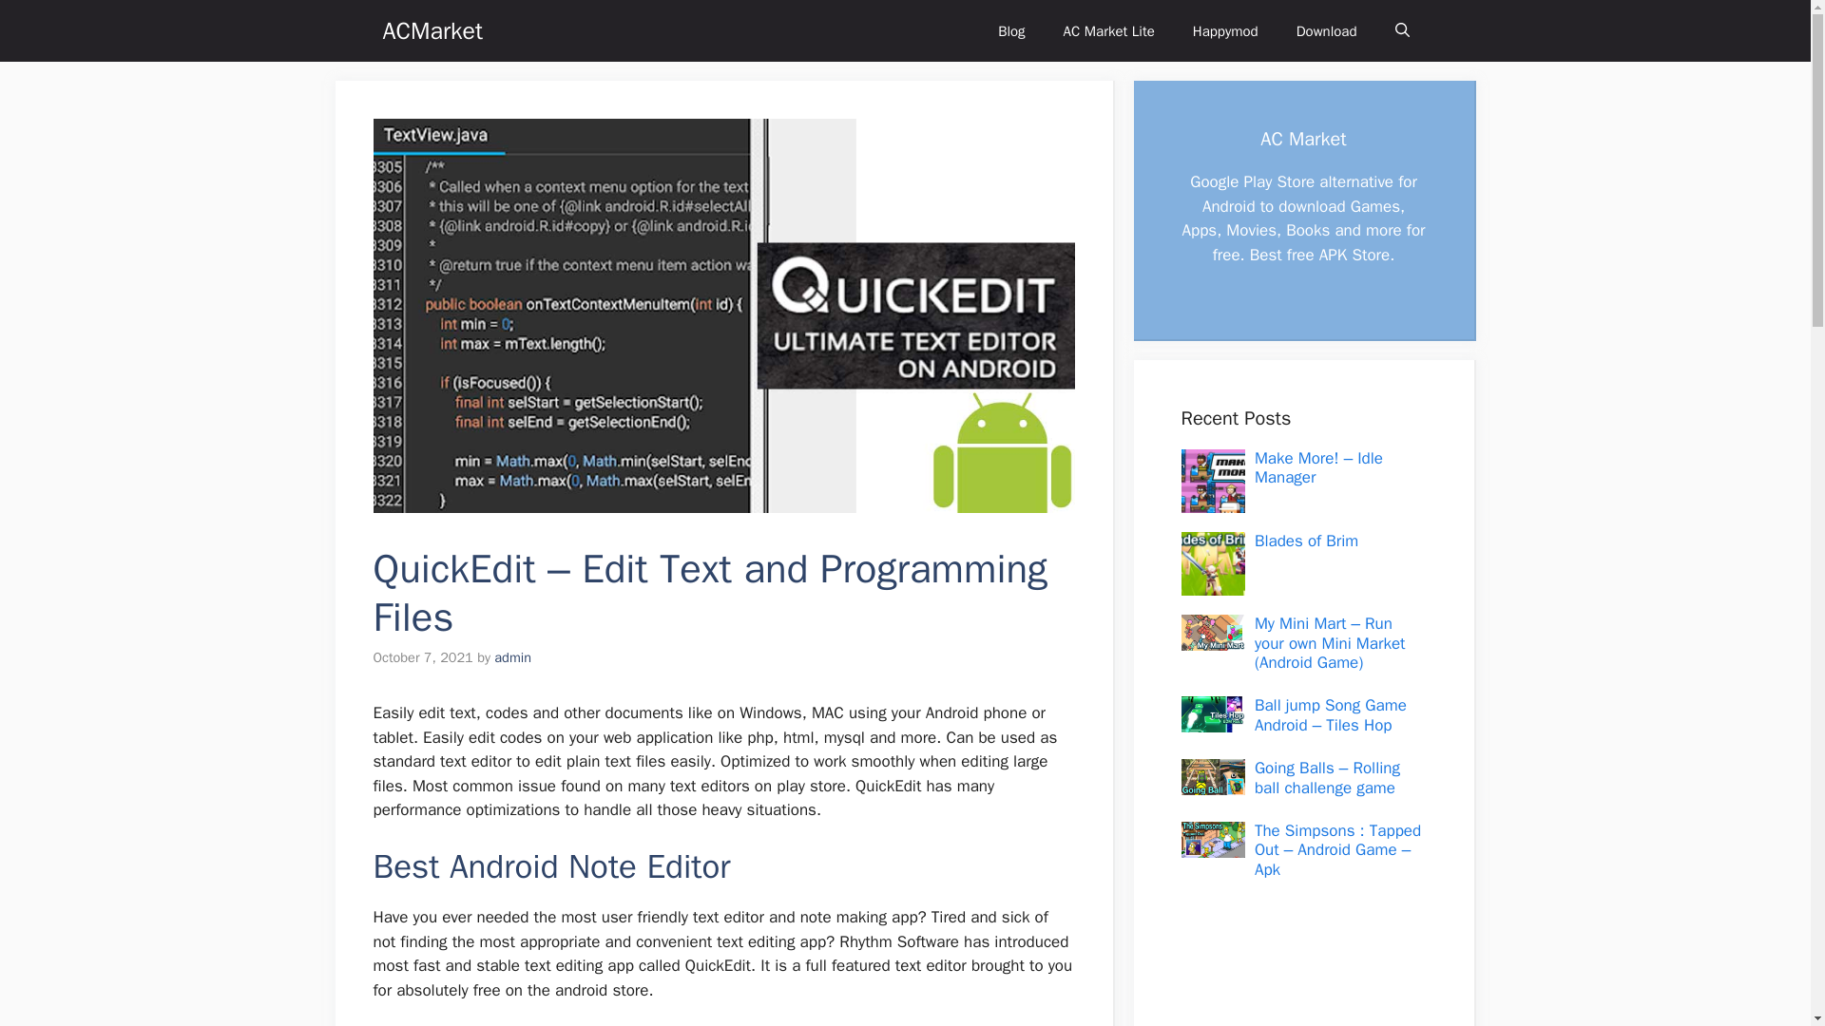 The height and width of the screenshot is (1026, 1825). Describe the element at coordinates (432, 30) in the screenshot. I see `ACMarket` at that location.